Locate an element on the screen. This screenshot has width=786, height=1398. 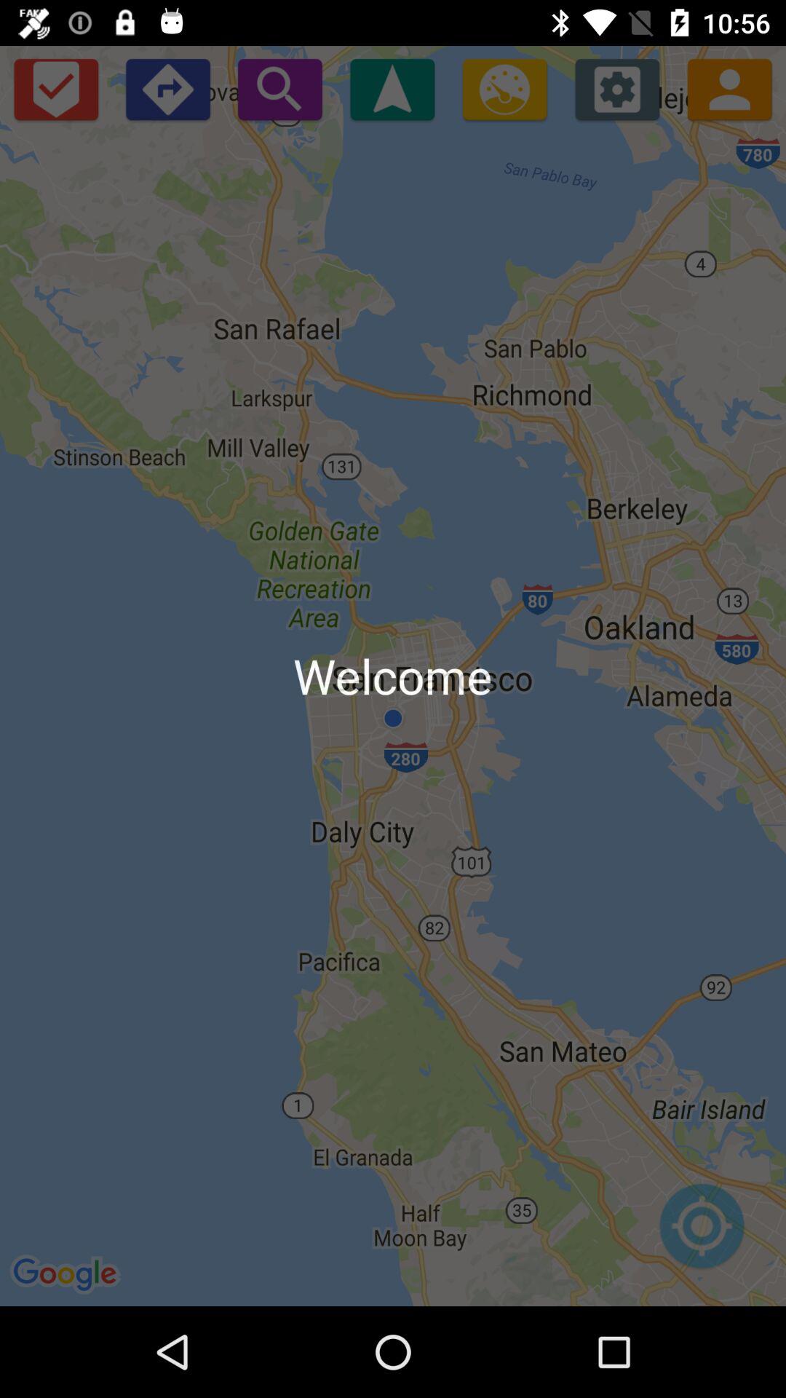
open search bar is located at coordinates (279, 89).